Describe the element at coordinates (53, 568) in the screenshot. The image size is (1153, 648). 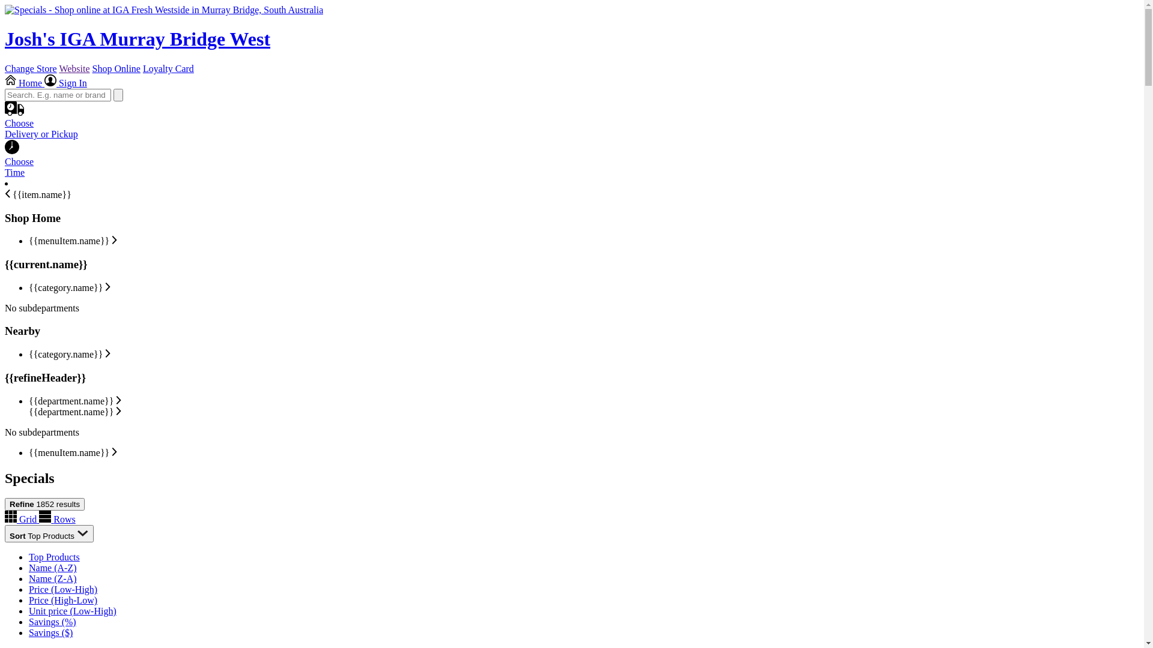
I see `Name (A-Z)` at that location.